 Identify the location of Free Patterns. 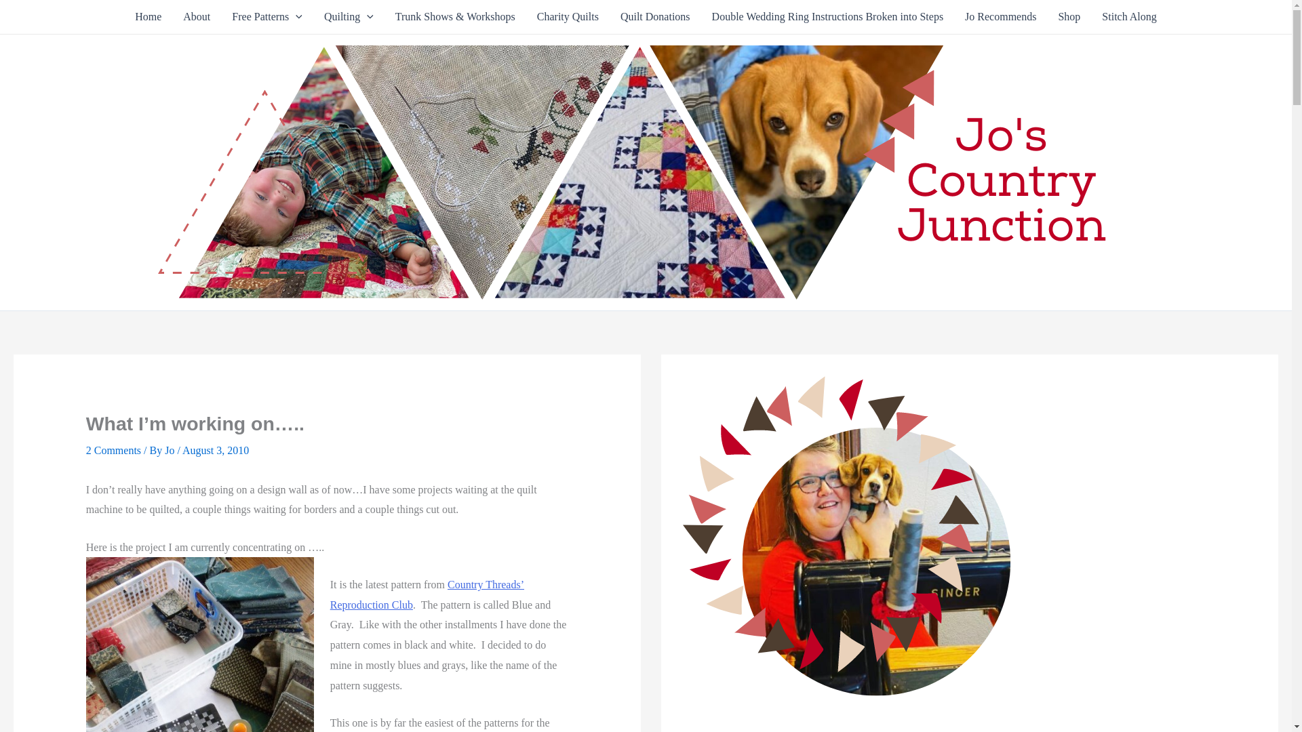
(267, 16).